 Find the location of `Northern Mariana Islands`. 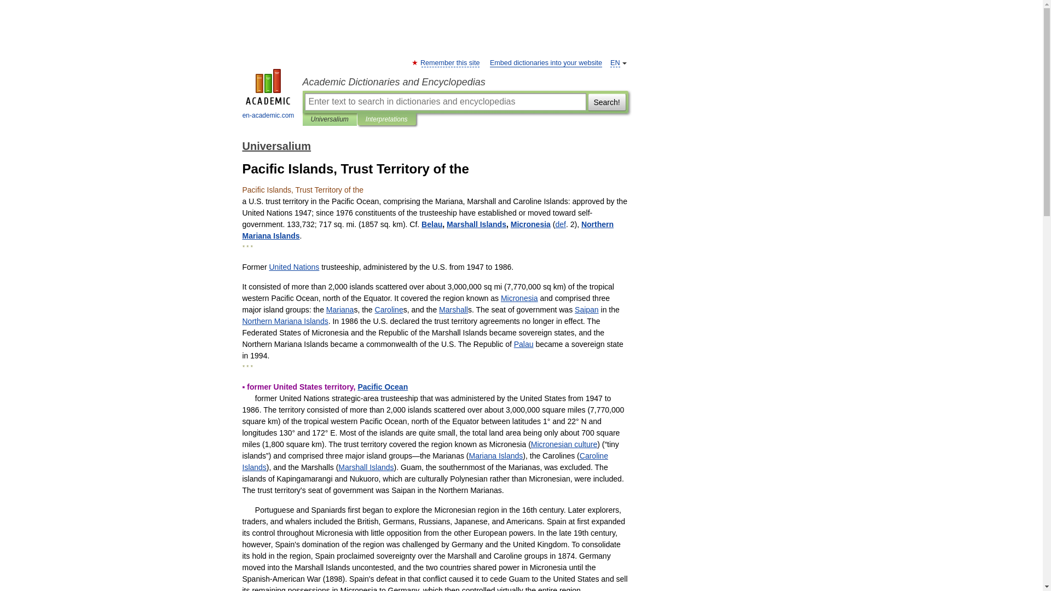

Northern Mariana Islands is located at coordinates (285, 321).